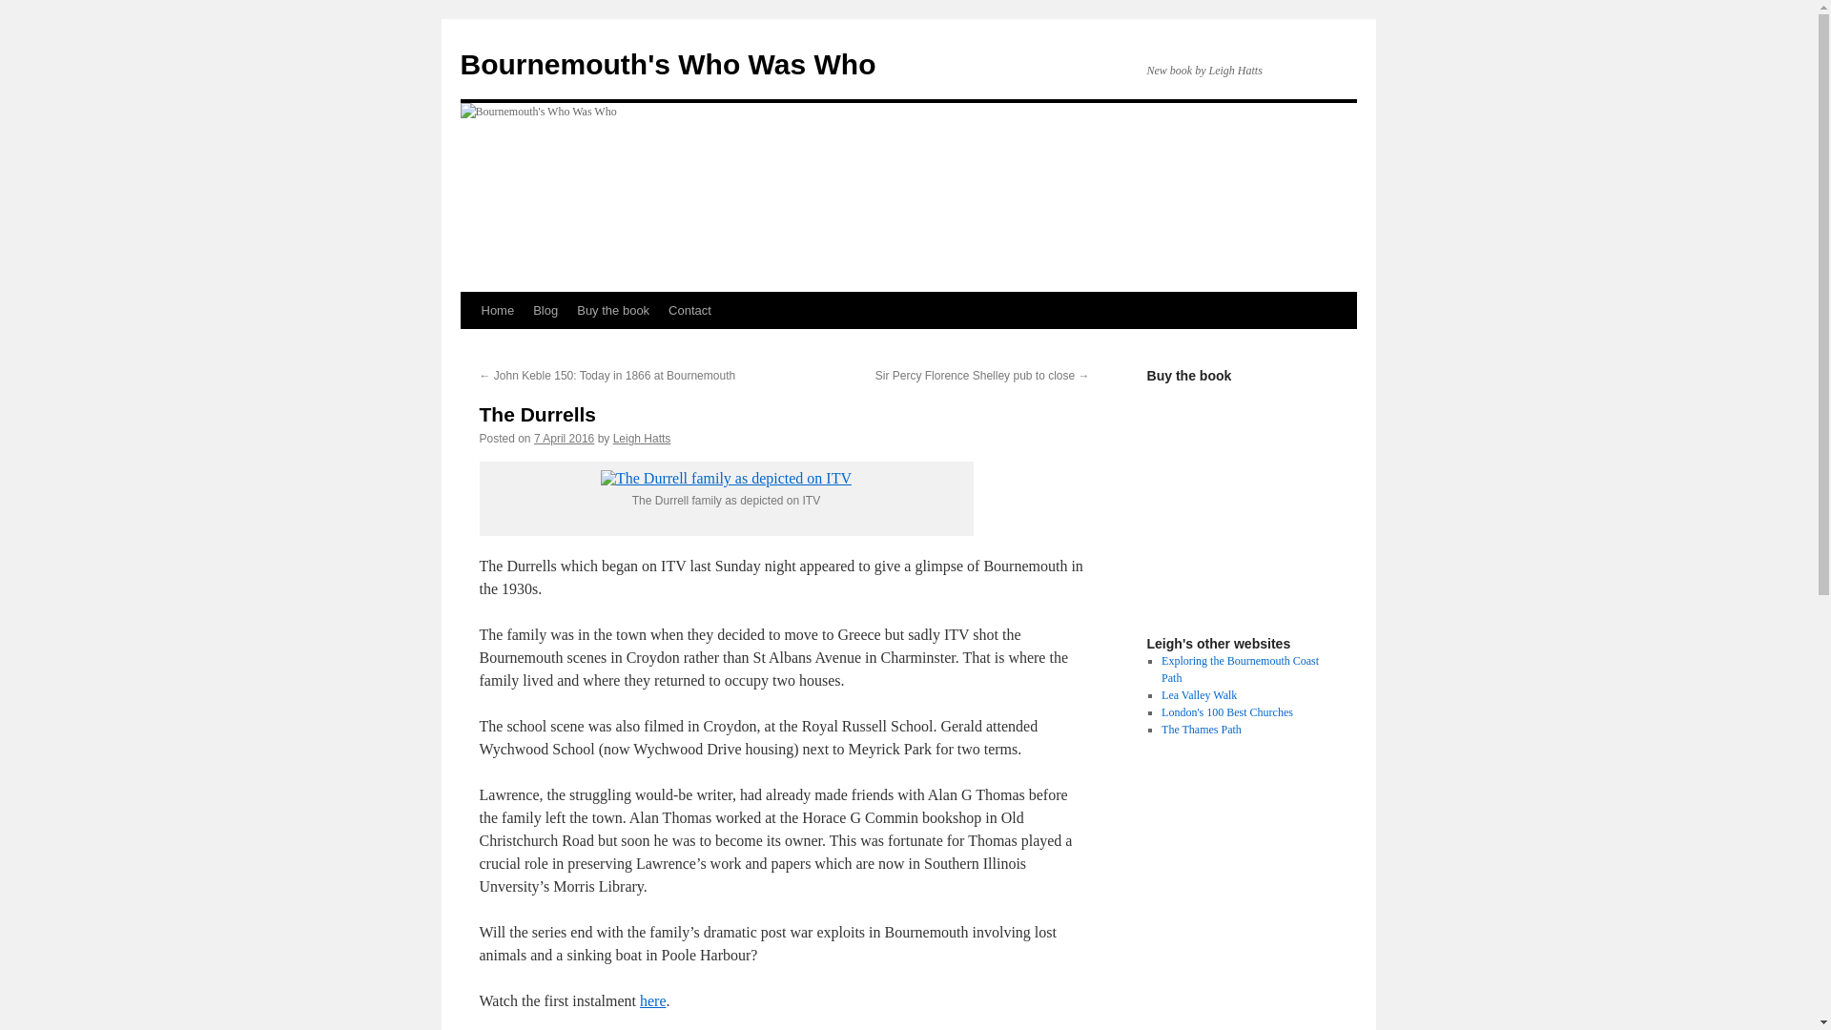 The width and height of the screenshot is (1831, 1030). What do you see at coordinates (1199, 694) in the screenshot?
I see `Lea Valley Walk` at bounding box center [1199, 694].